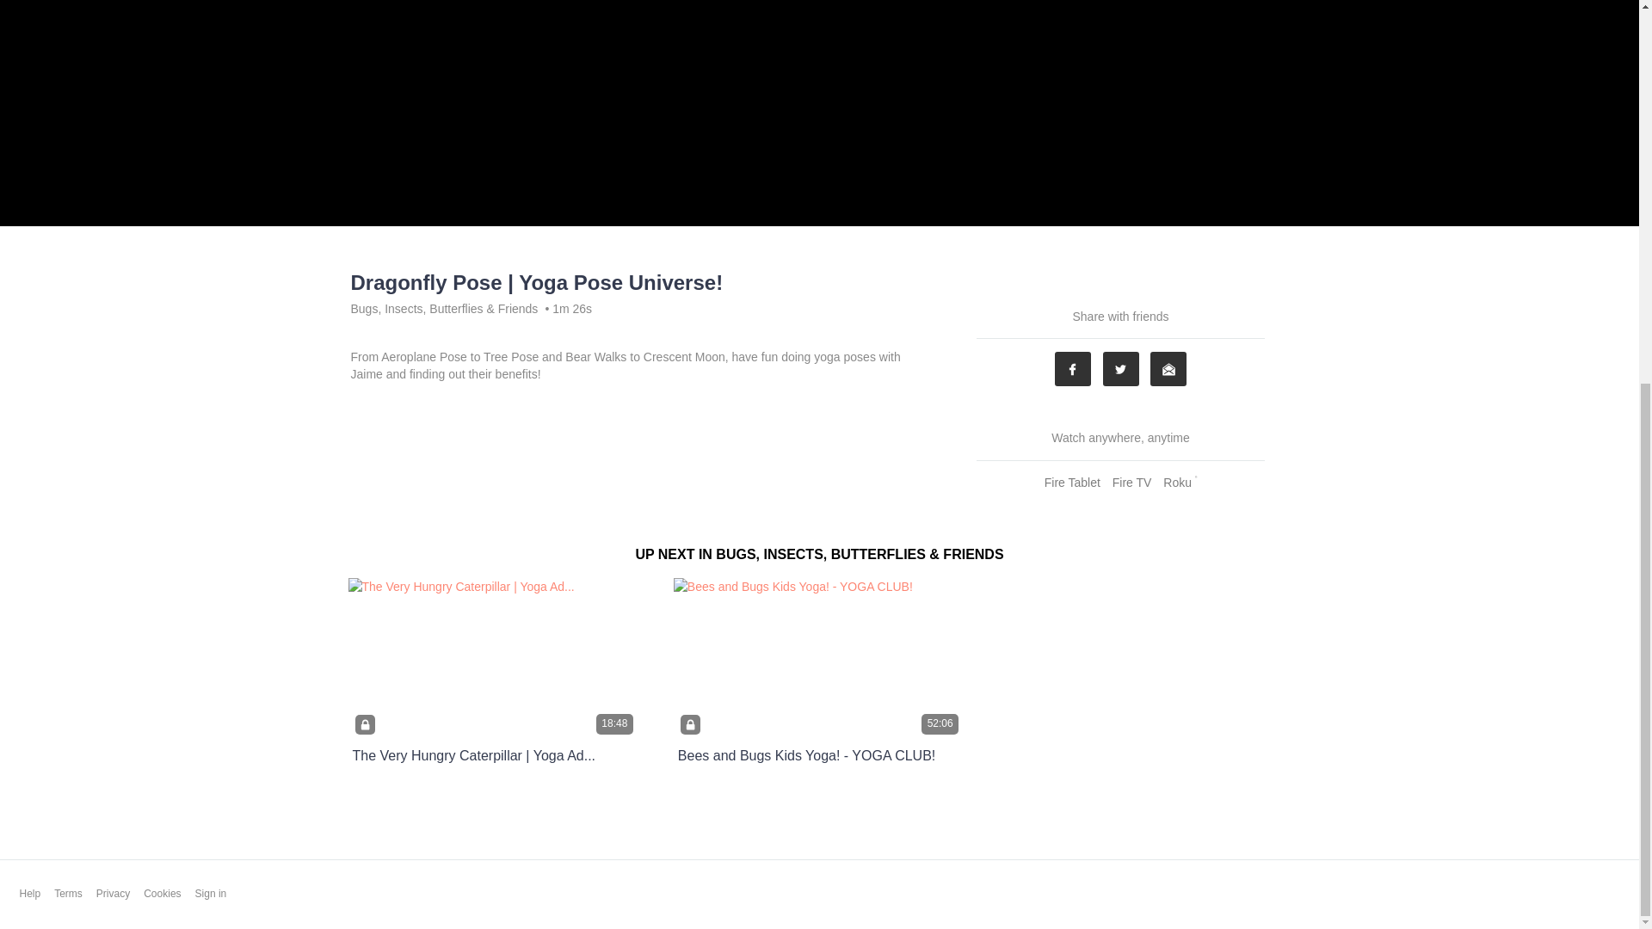 The image size is (1652, 929). Describe the element at coordinates (805, 755) in the screenshot. I see `Bees and Bugs Kids Yoga! - YOGA CLUB!` at that location.